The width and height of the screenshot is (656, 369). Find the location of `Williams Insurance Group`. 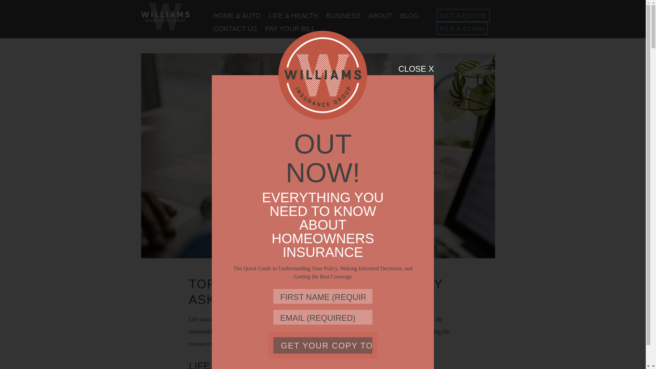

Williams Insurance Group is located at coordinates (165, 16).